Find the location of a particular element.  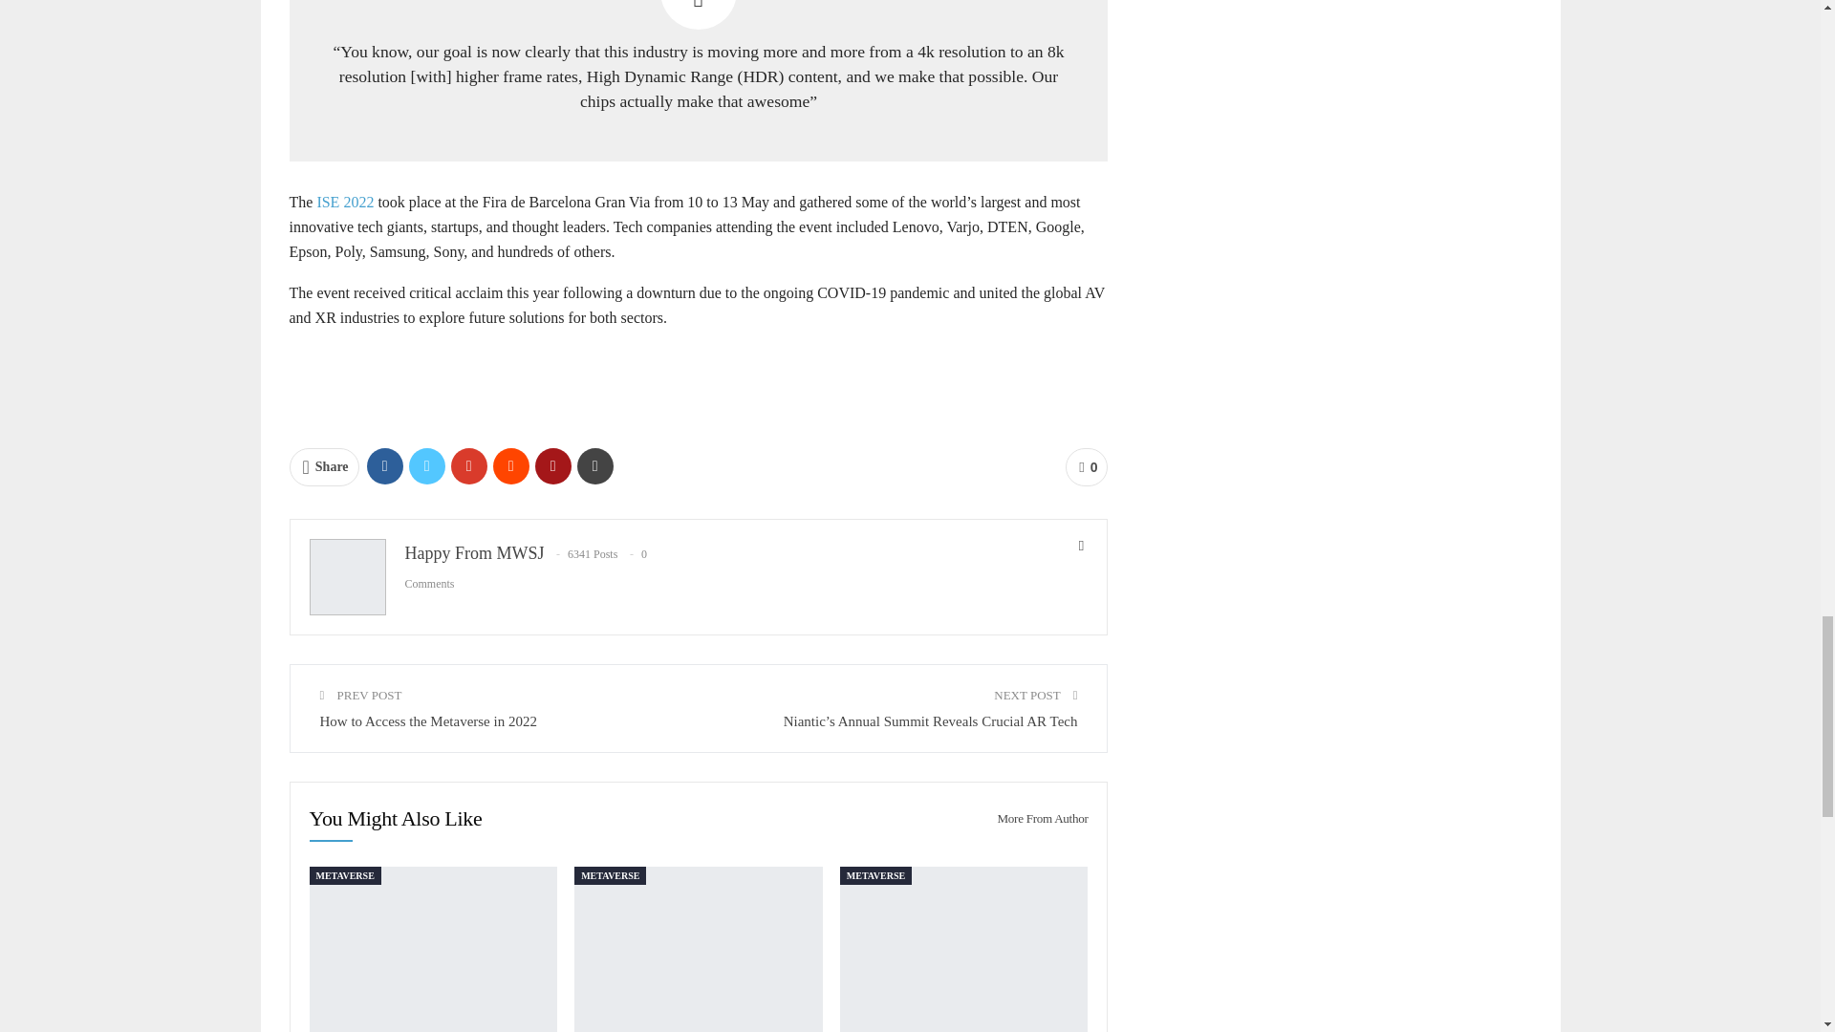

0 is located at coordinates (1087, 466).